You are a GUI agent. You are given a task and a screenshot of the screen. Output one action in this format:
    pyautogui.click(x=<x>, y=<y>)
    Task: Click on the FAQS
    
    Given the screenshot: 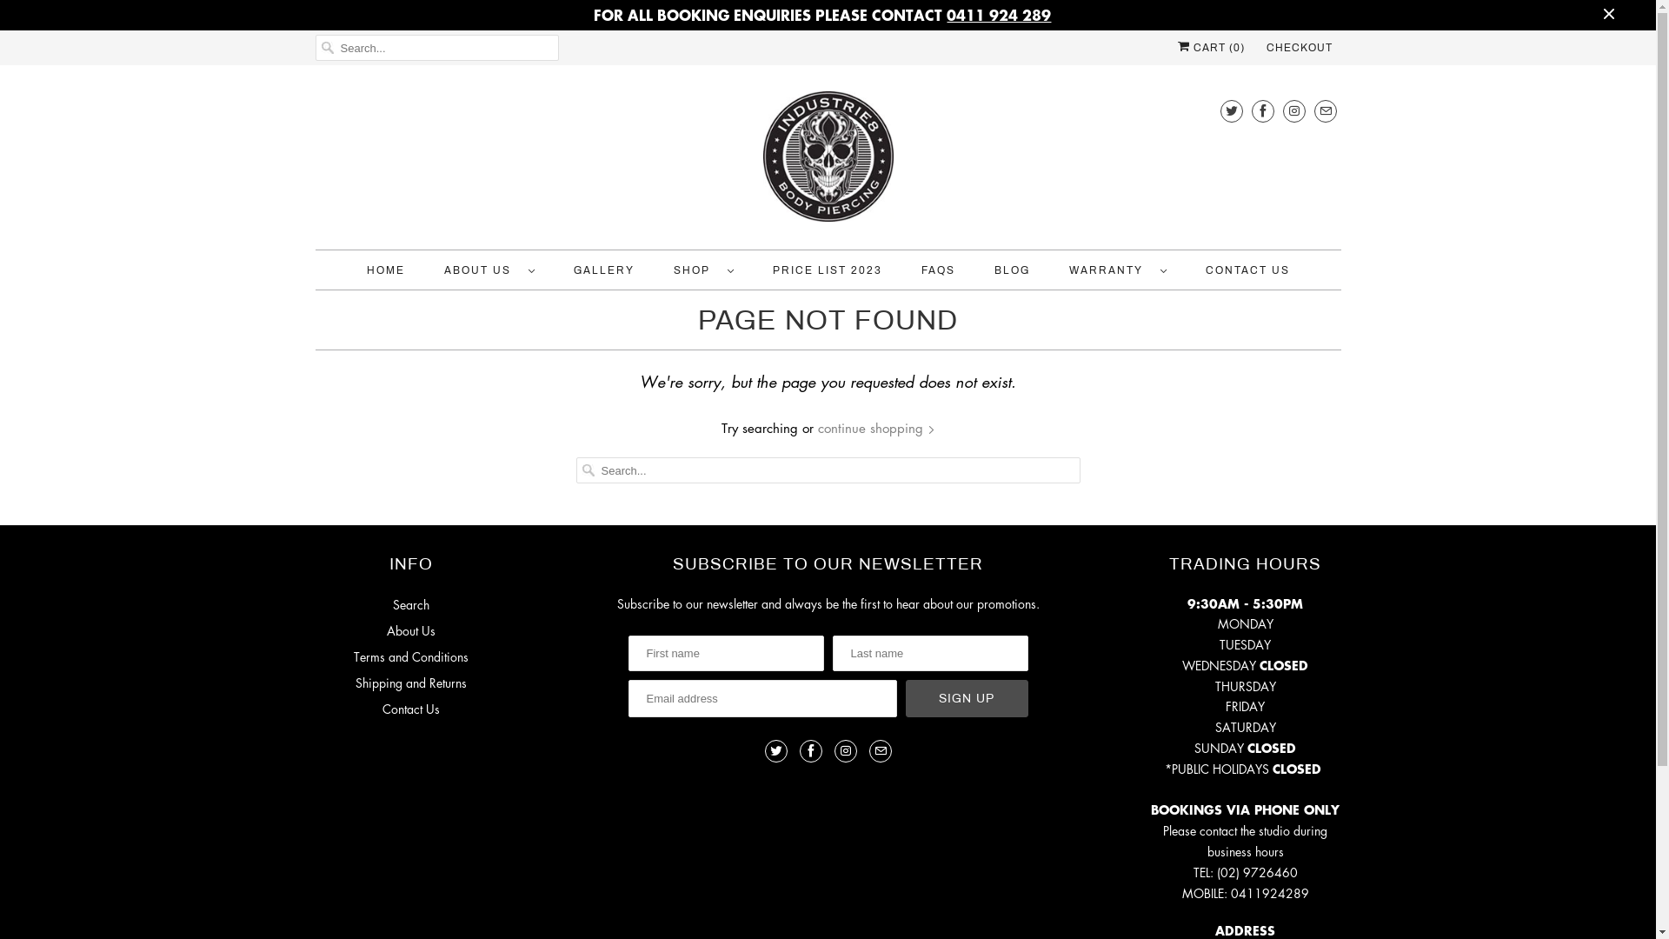 What is the action you would take?
    pyautogui.click(x=939, y=271)
    